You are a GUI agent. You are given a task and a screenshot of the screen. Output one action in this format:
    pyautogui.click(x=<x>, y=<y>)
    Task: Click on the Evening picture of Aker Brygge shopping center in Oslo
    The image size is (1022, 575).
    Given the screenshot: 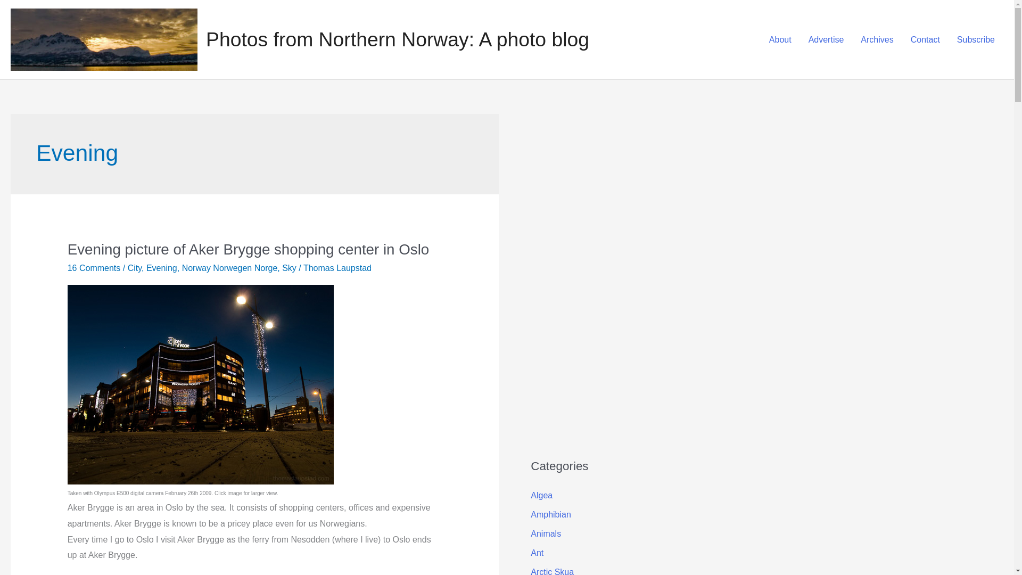 What is the action you would take?
    pyautogui.click(x=200, y=383)
    